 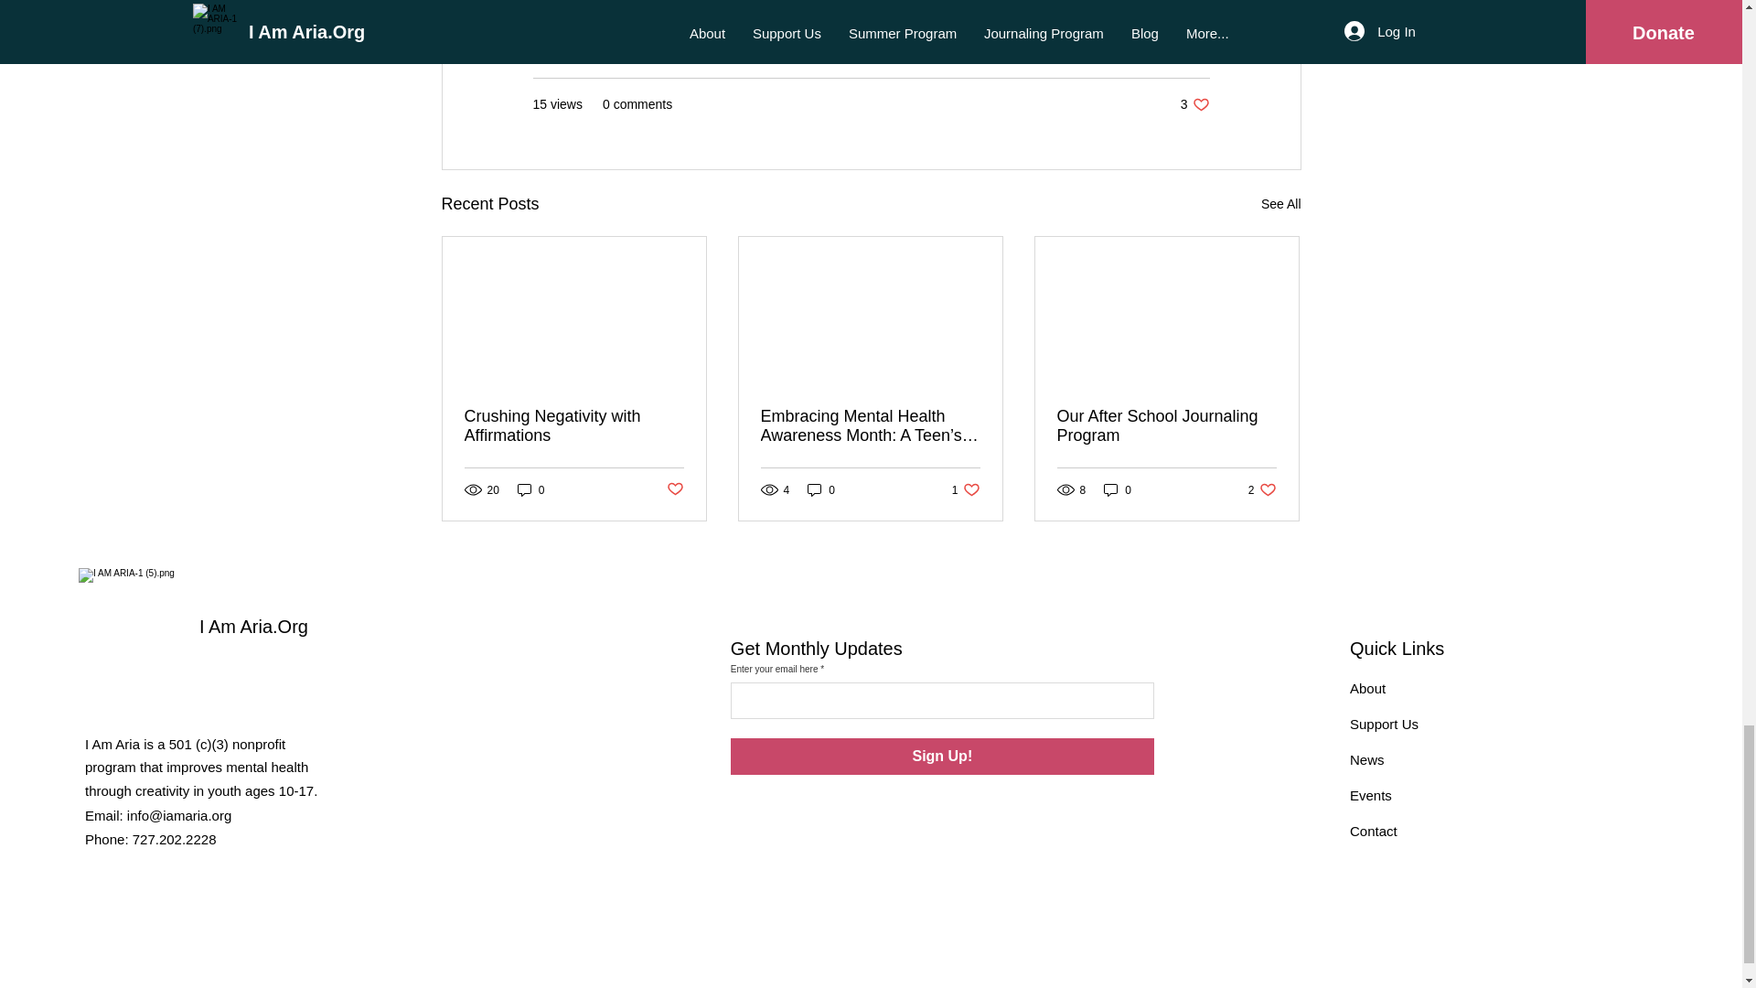 I want to click on 0, so click(x=1262, y=489).